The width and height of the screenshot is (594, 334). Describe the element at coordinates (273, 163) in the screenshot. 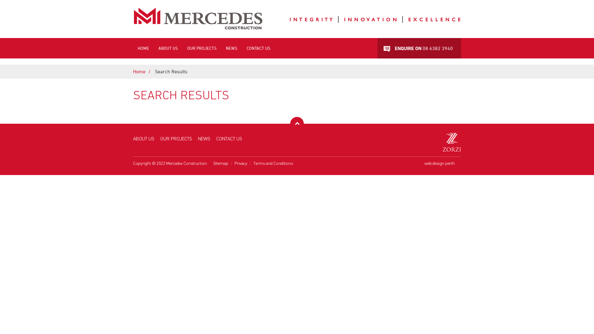

I see `Terms and Conditions` at that location.